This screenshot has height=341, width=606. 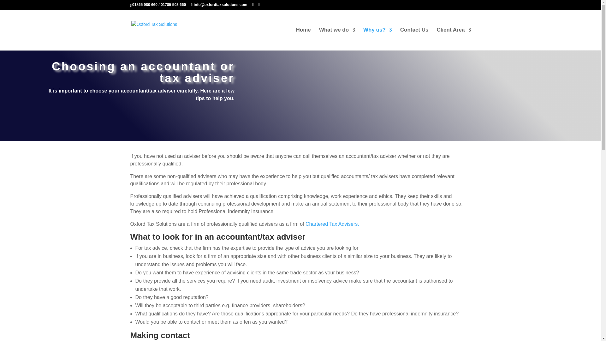 I want to click on What we do, so click(x=337, y=39).